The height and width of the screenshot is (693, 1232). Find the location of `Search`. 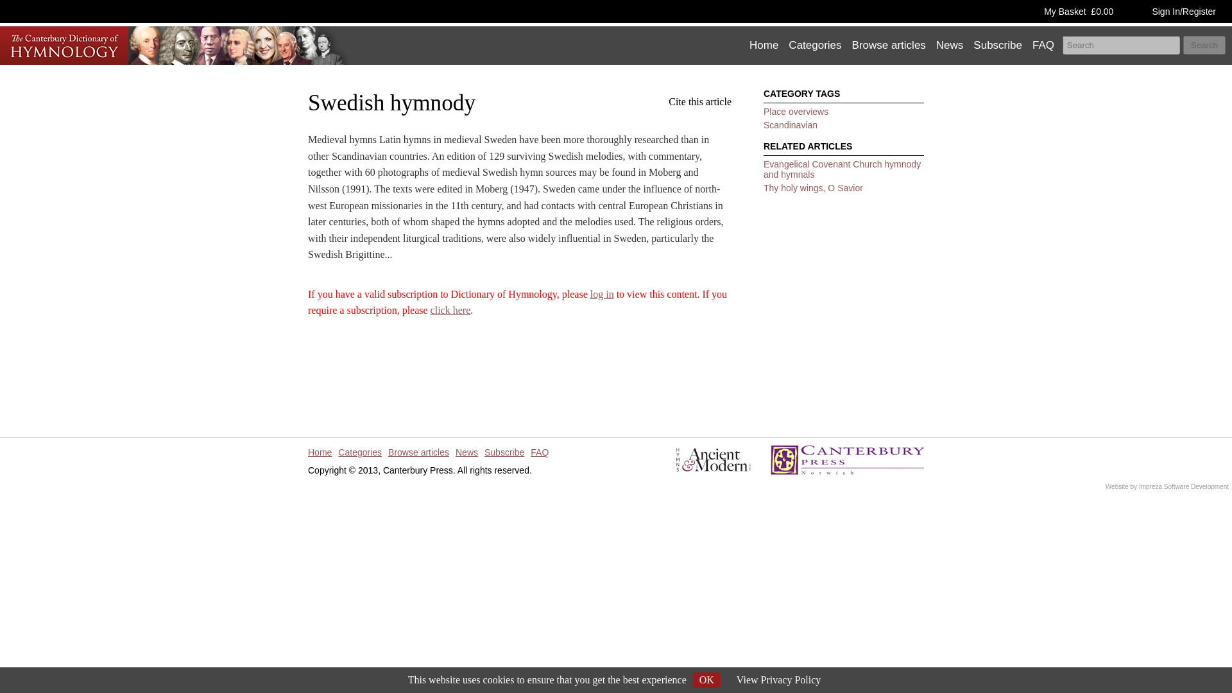

Search is located at coordinates (1204, 45).